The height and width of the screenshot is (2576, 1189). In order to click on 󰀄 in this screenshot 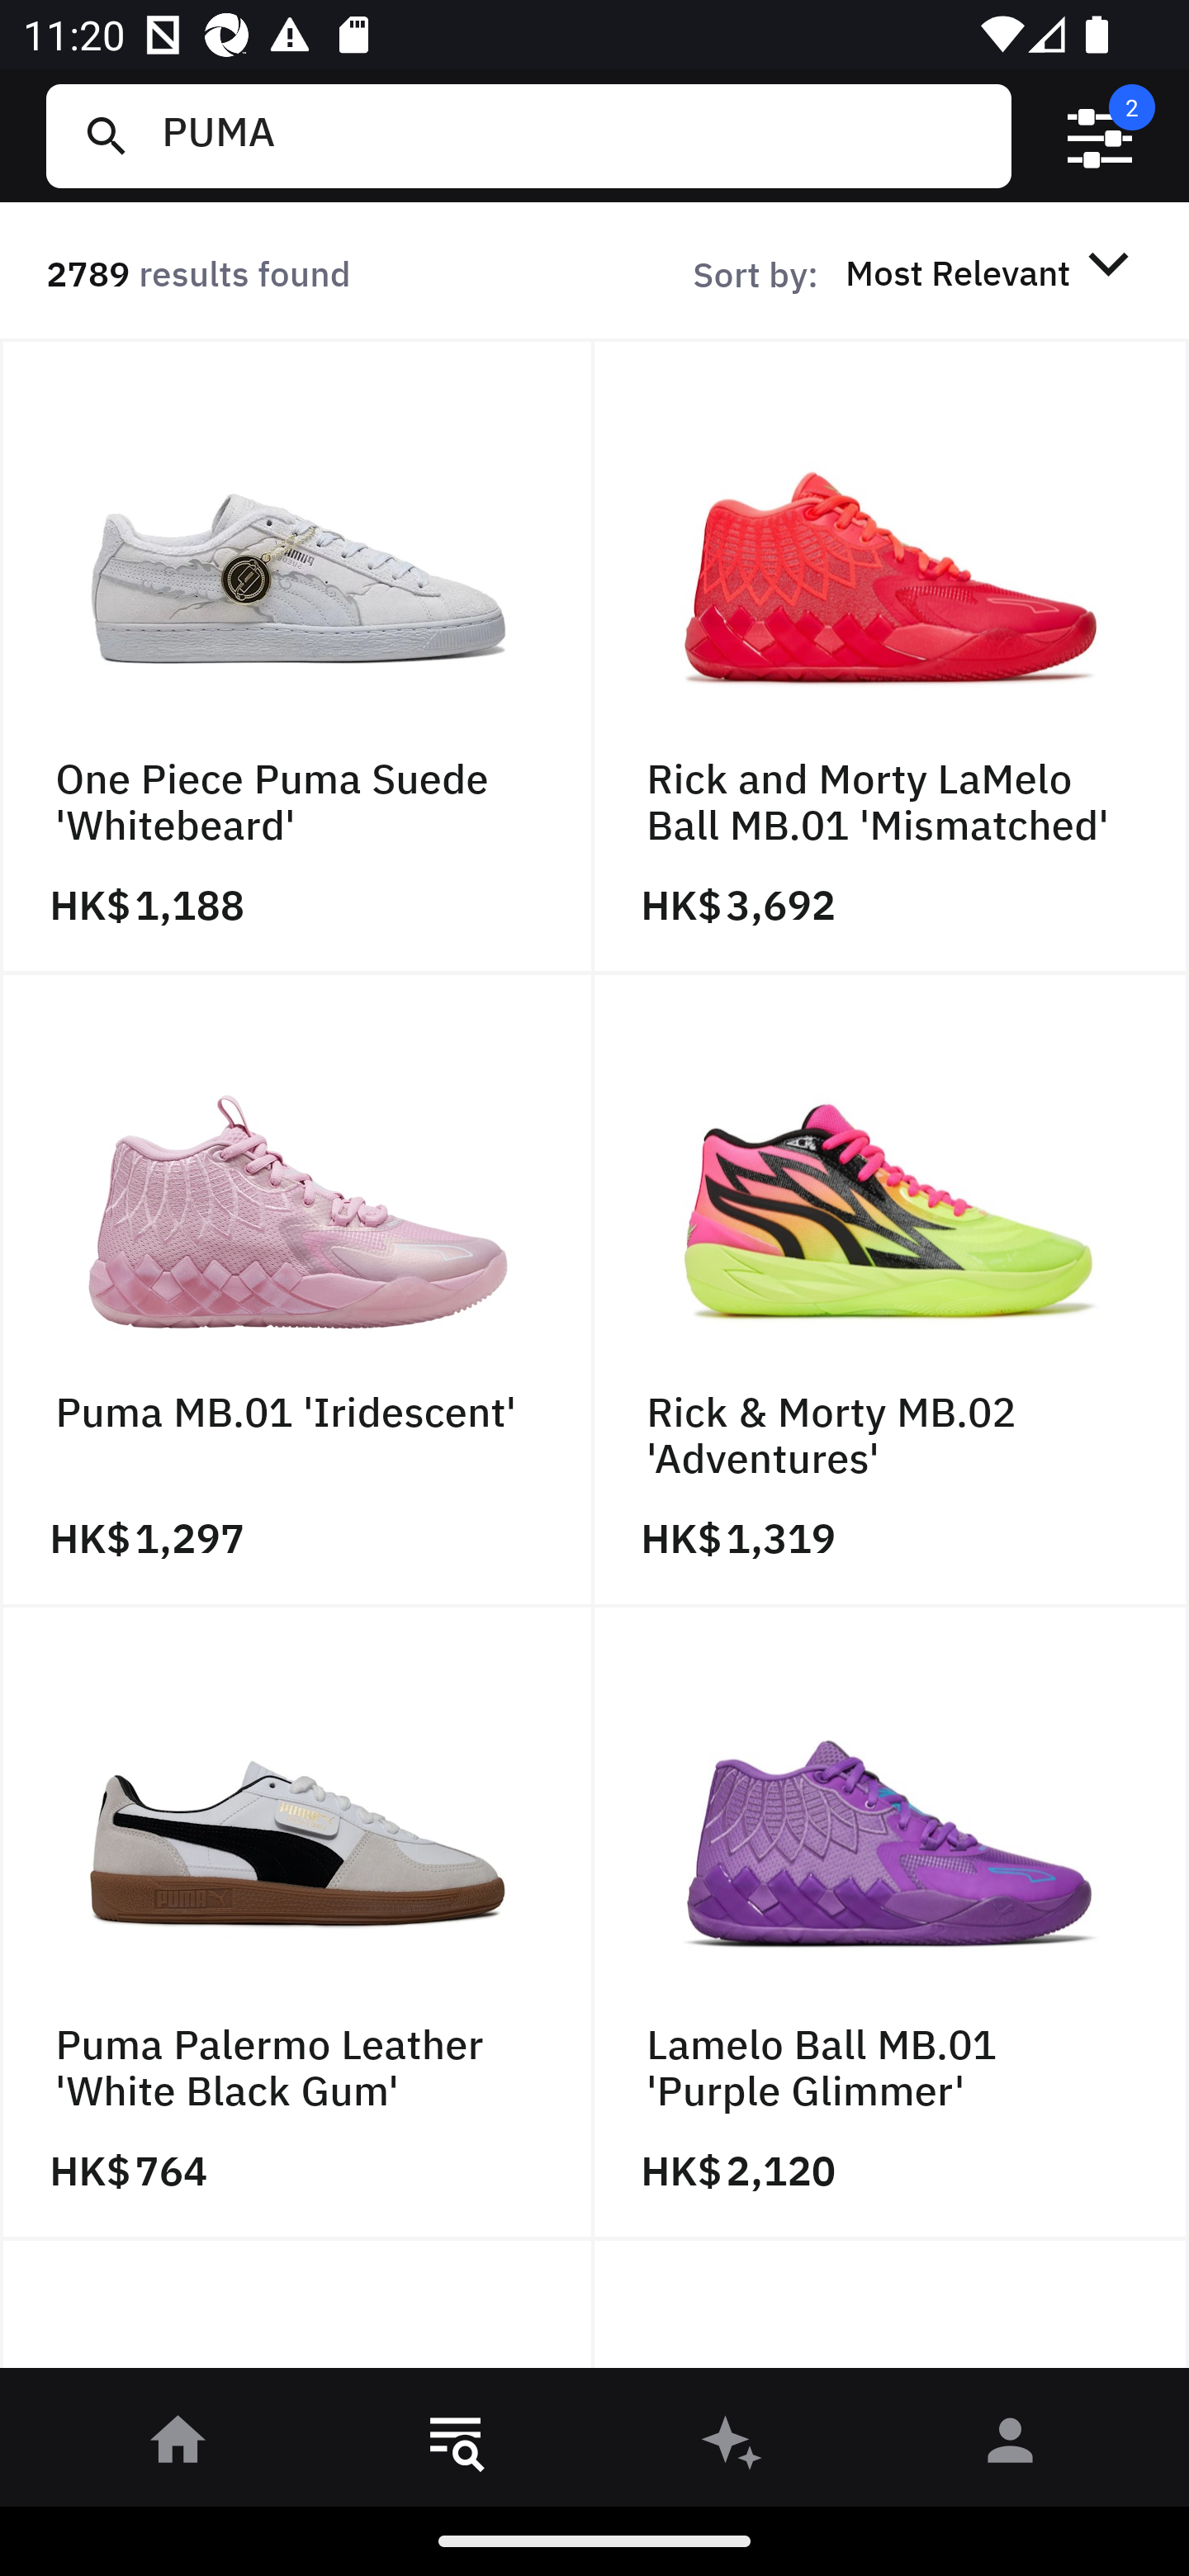, I will do `click(1011, 2446)`.